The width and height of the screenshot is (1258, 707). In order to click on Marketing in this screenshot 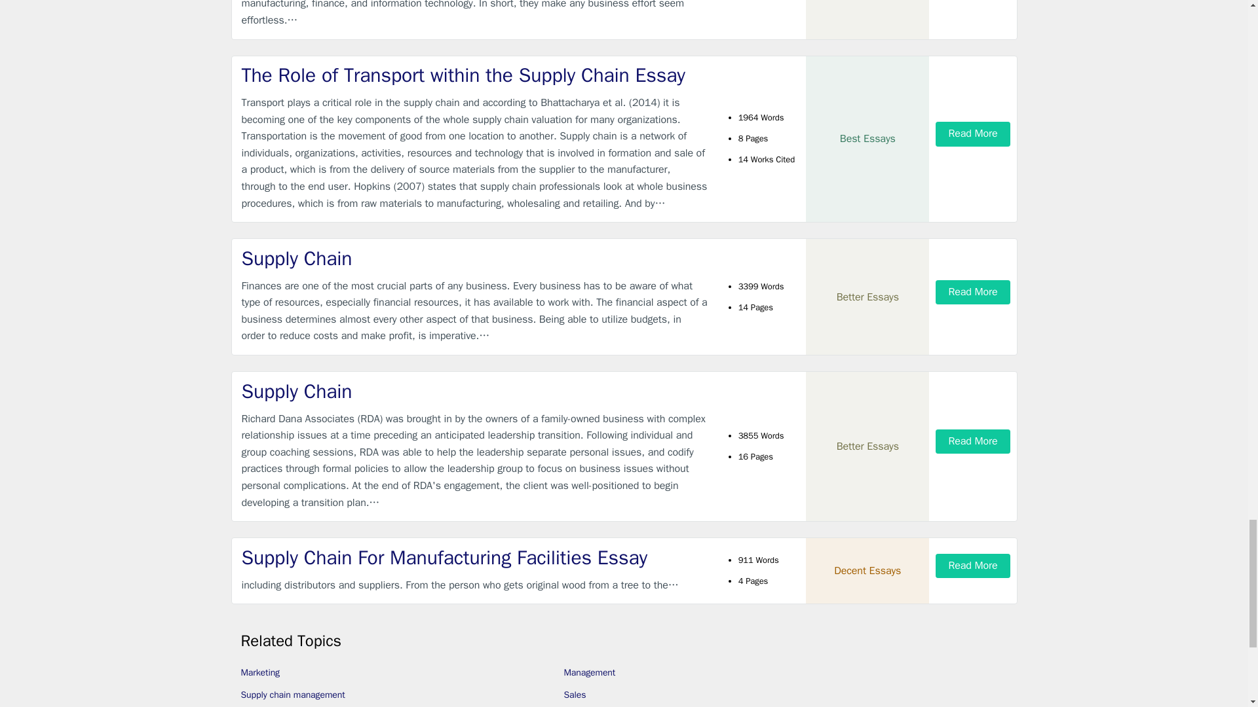, I will do `click(261, 672)`.